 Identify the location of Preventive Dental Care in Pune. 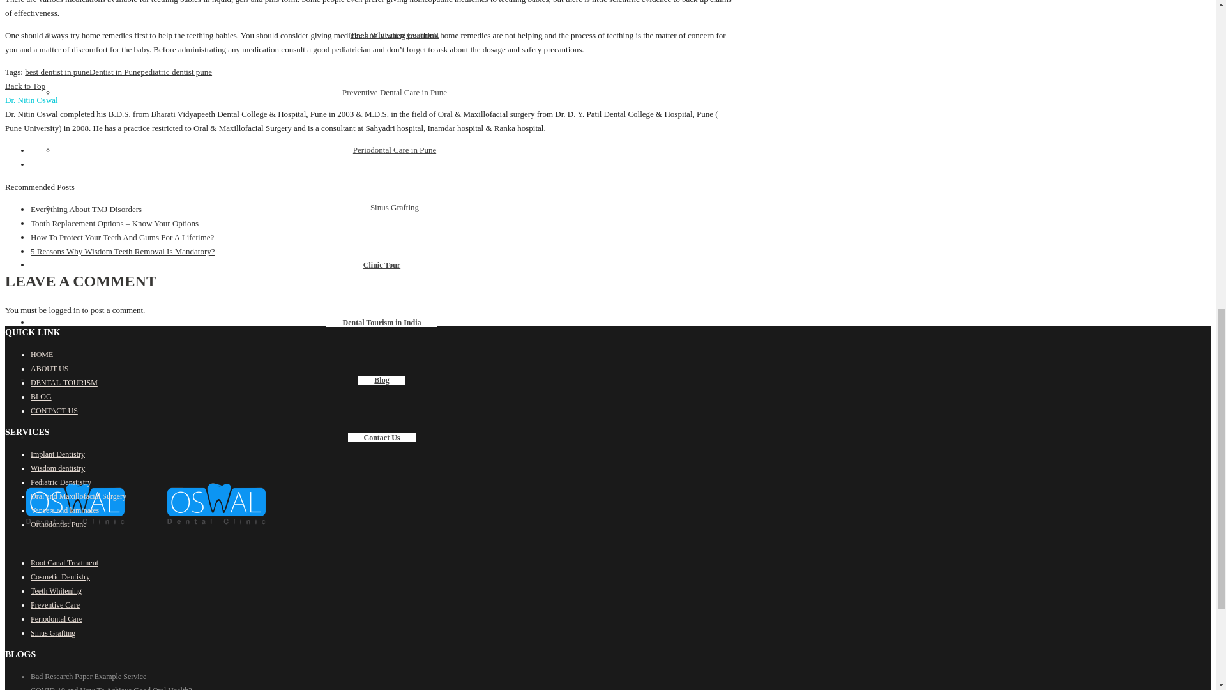
(395, 92).